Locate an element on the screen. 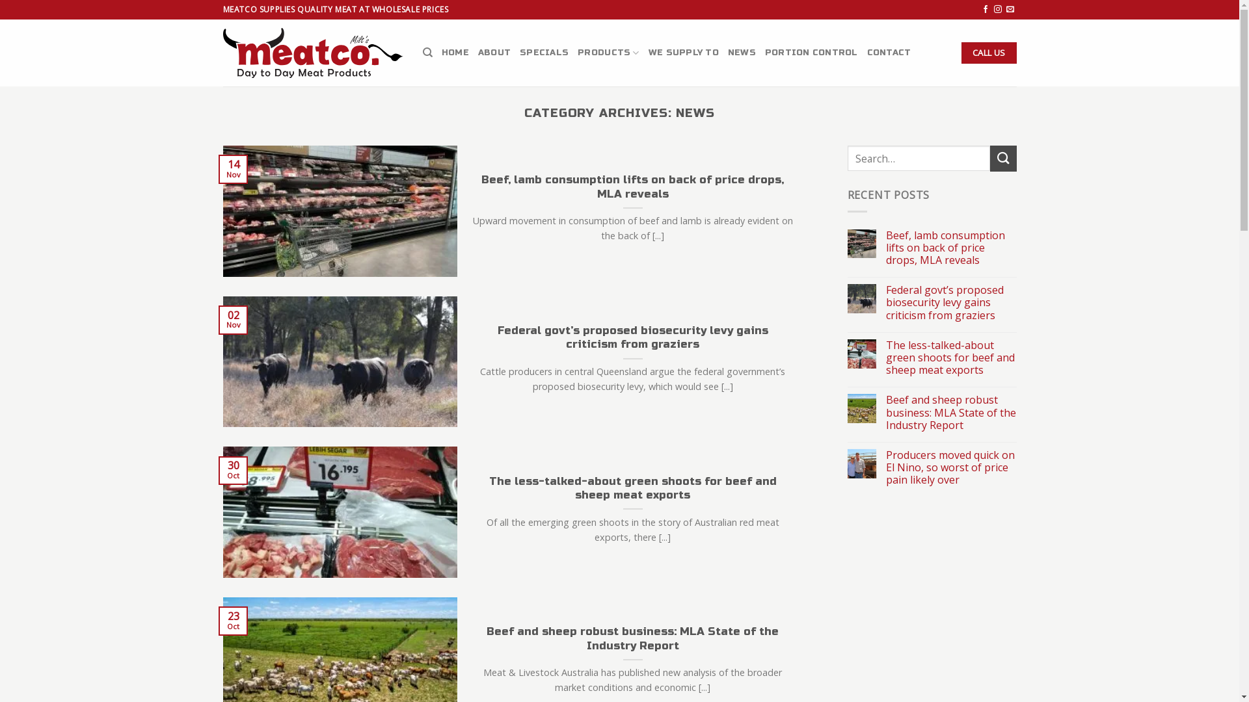  Send us an email is located at coordinates (1010, 10).